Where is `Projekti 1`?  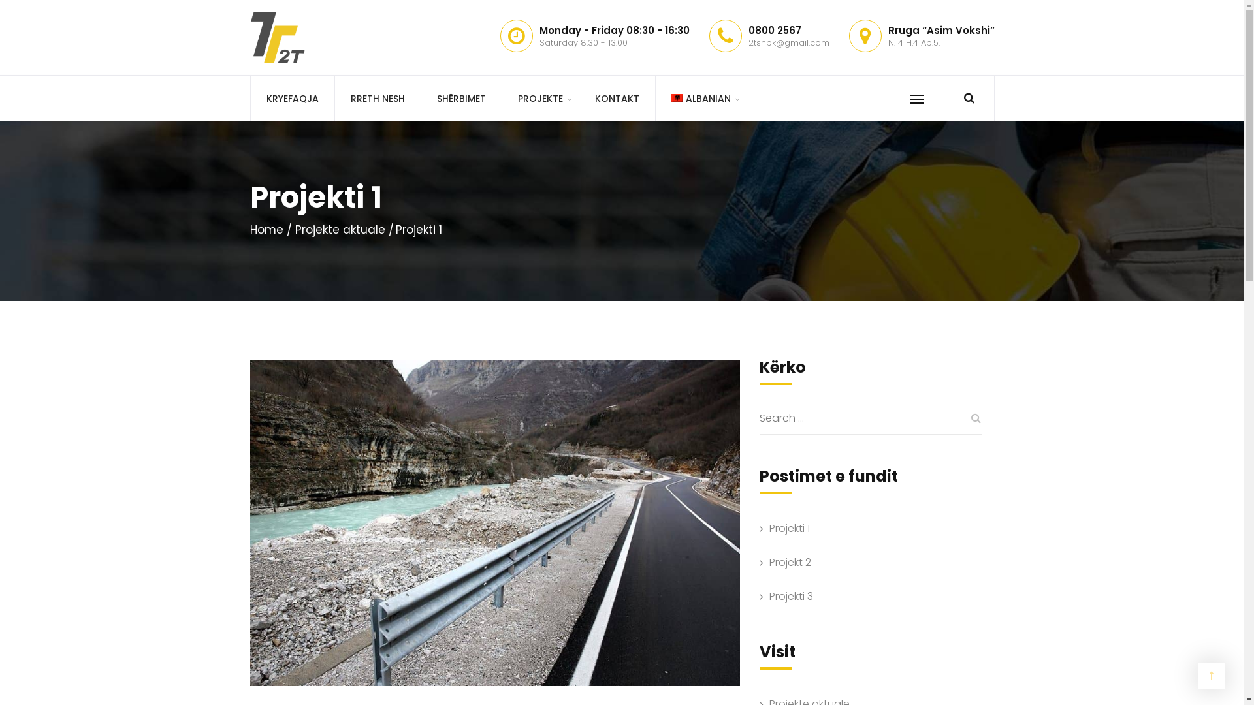
Projekti 1 is located at coordinates (875, 529).